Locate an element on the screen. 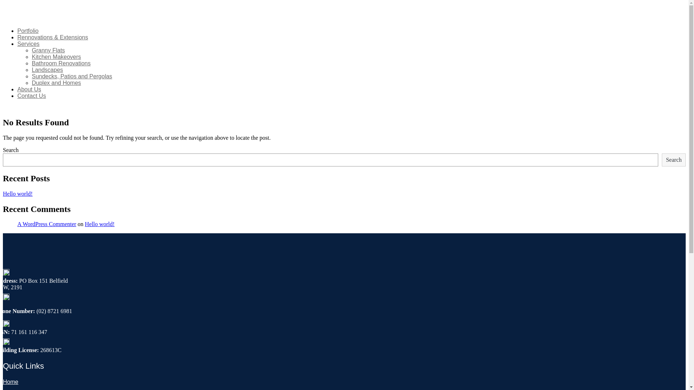 This screenshot has height=390, width=694. Portfolio is located at coordinates (28, 31).